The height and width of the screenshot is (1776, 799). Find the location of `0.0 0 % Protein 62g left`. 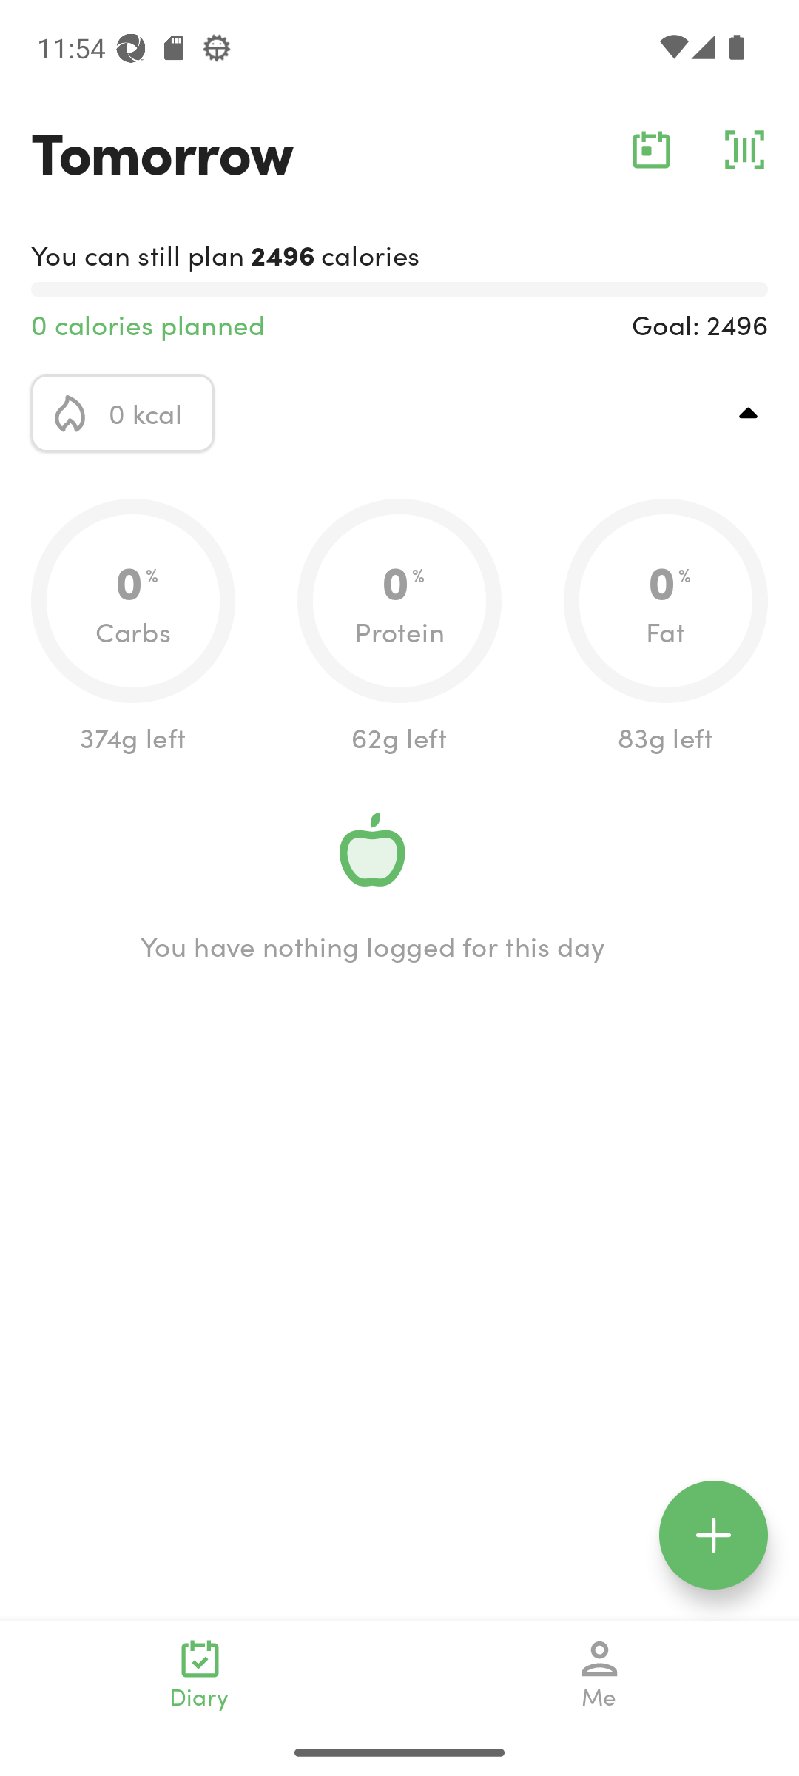

0.0 0 % Protein 62g left is located at coordinates (399, 628).